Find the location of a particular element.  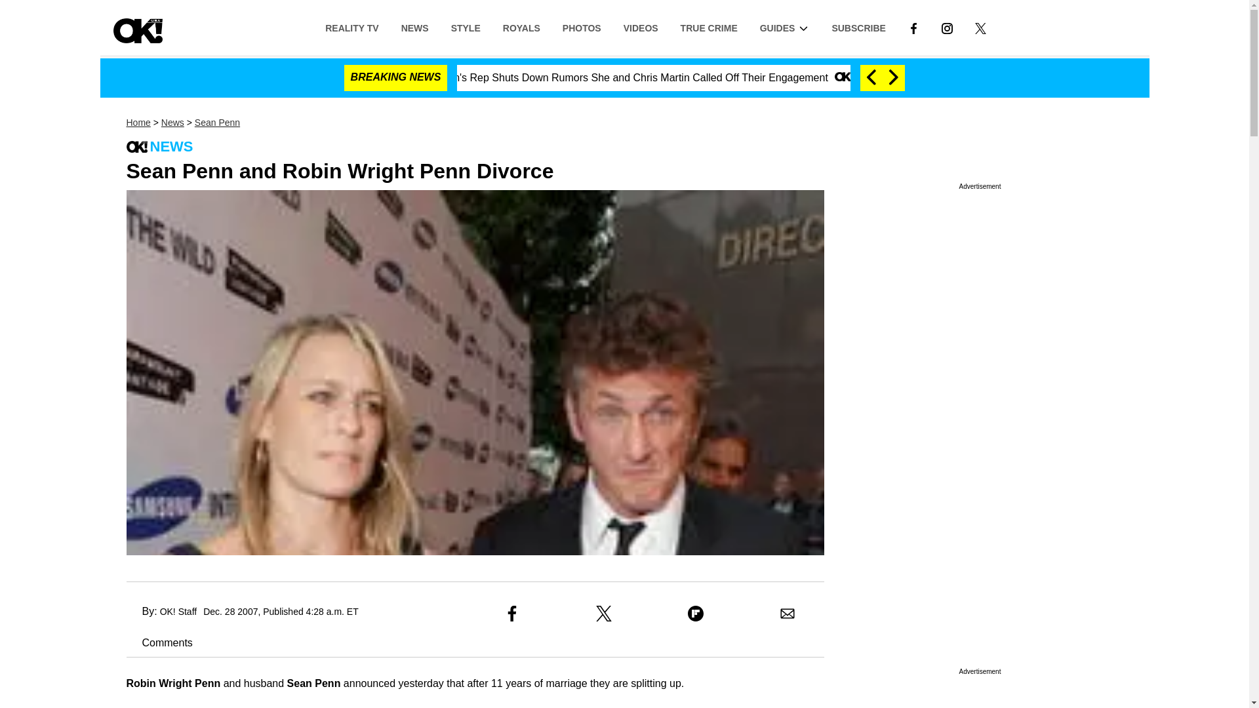

TRUE CRIME is located at coordinates (709, 27).